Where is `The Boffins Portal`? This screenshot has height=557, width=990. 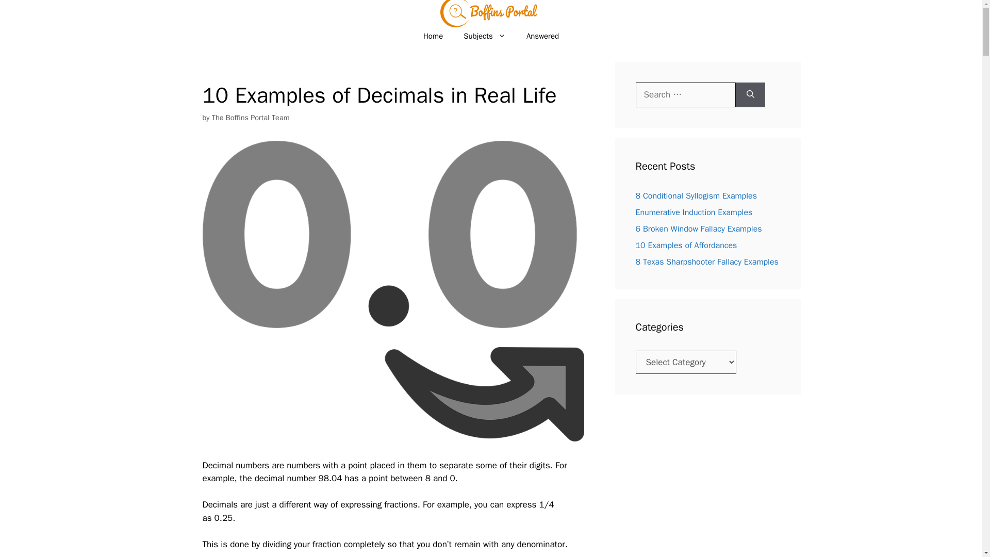
The Boffins Portal is located at coordinates (491, 9).